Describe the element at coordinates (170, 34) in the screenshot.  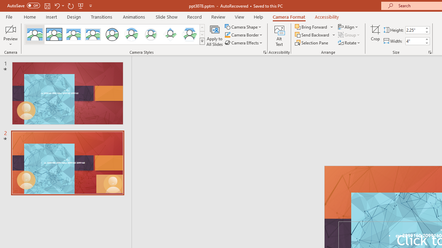
I see `Center Shadow Diamond` at that location.